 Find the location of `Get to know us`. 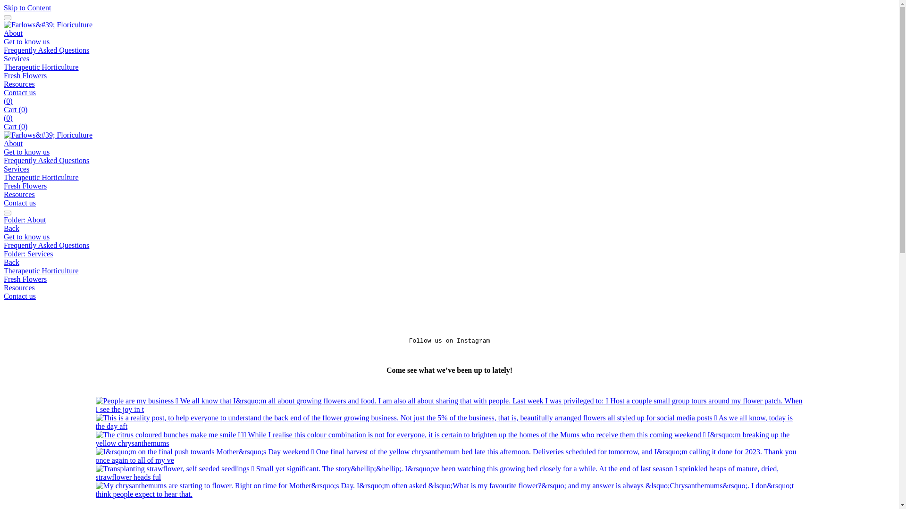

Get to know us is located at coordinates (26, 152).